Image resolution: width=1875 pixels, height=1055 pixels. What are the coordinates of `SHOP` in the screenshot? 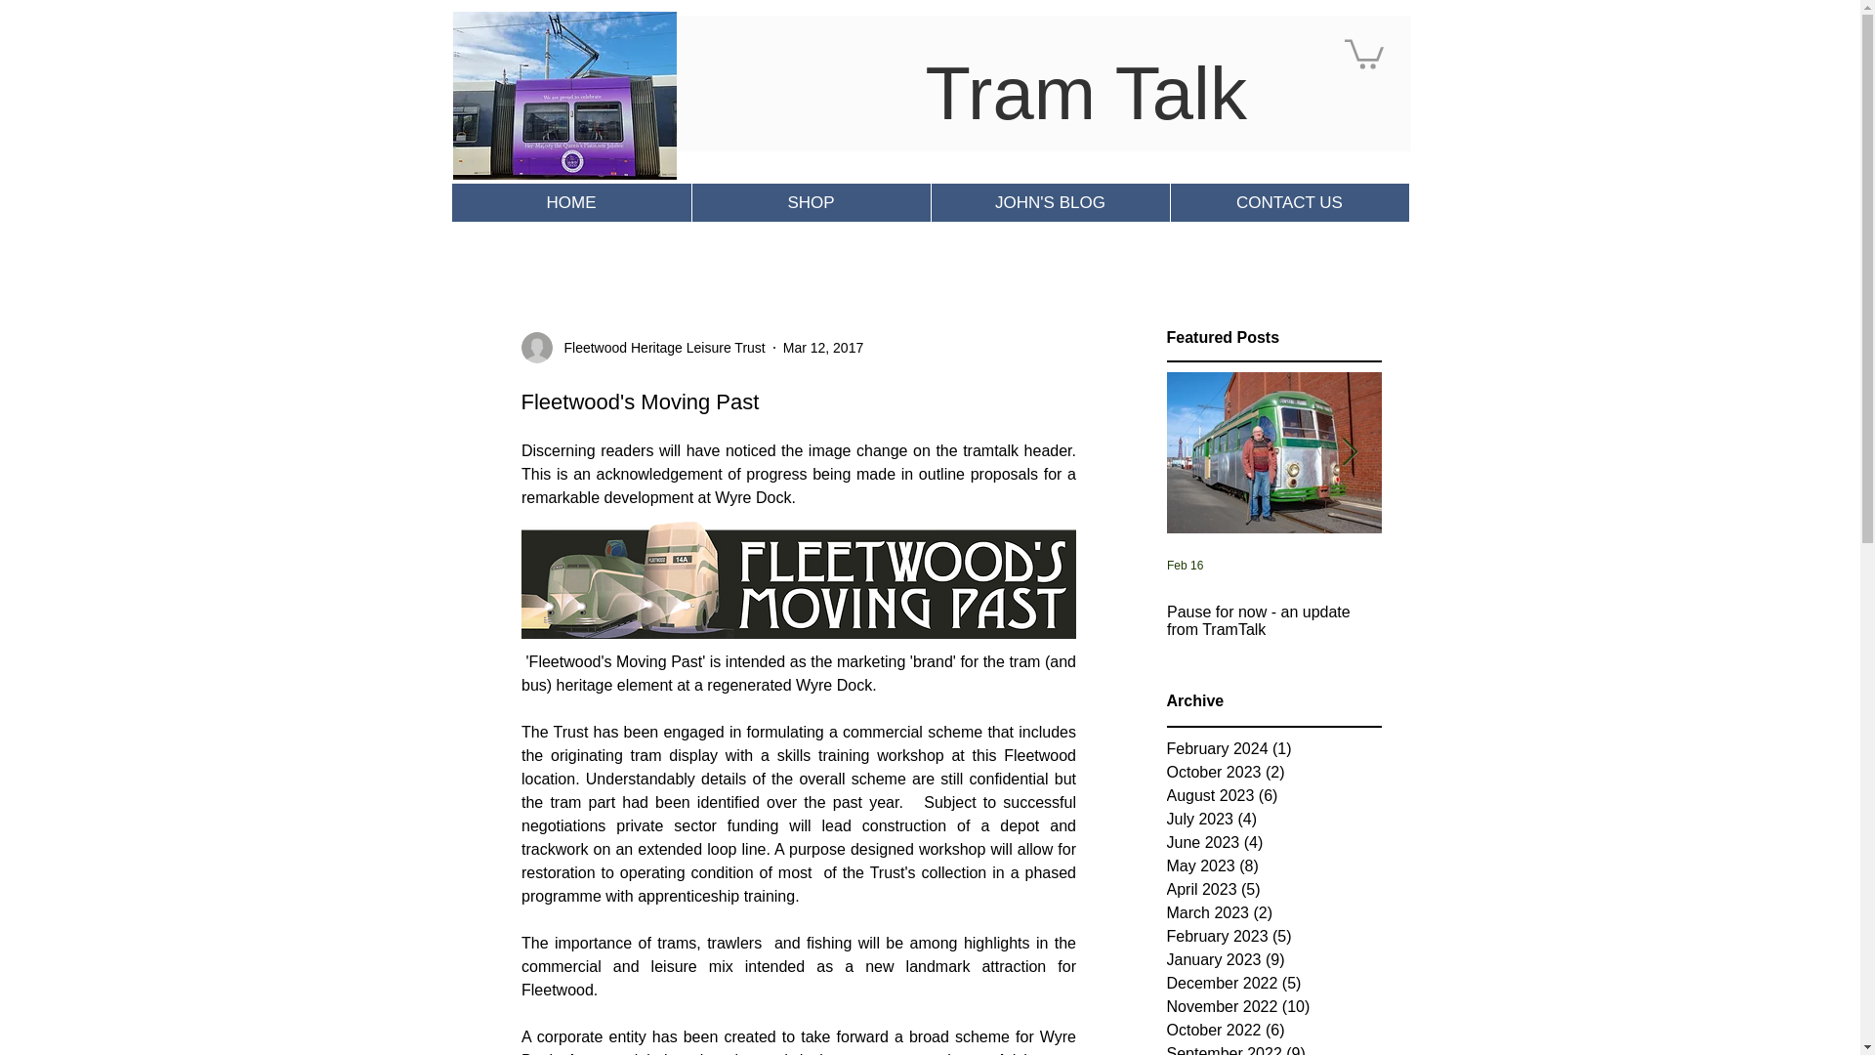 It's located at (811, 201).